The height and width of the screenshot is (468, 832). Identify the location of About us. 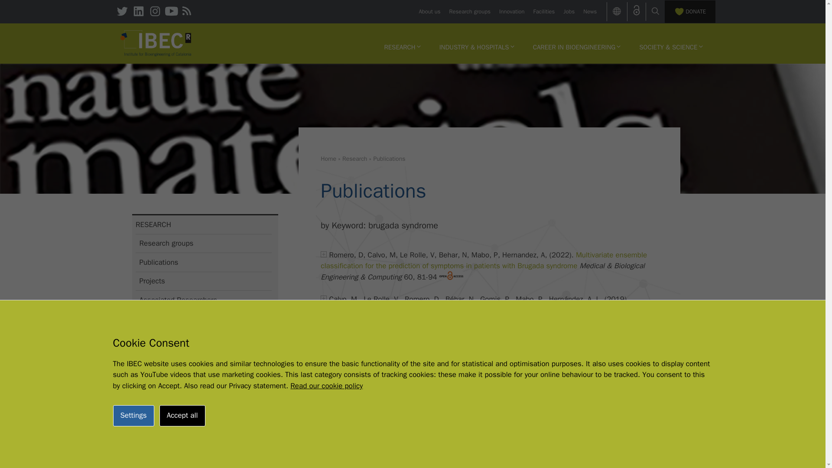
(429, 11).